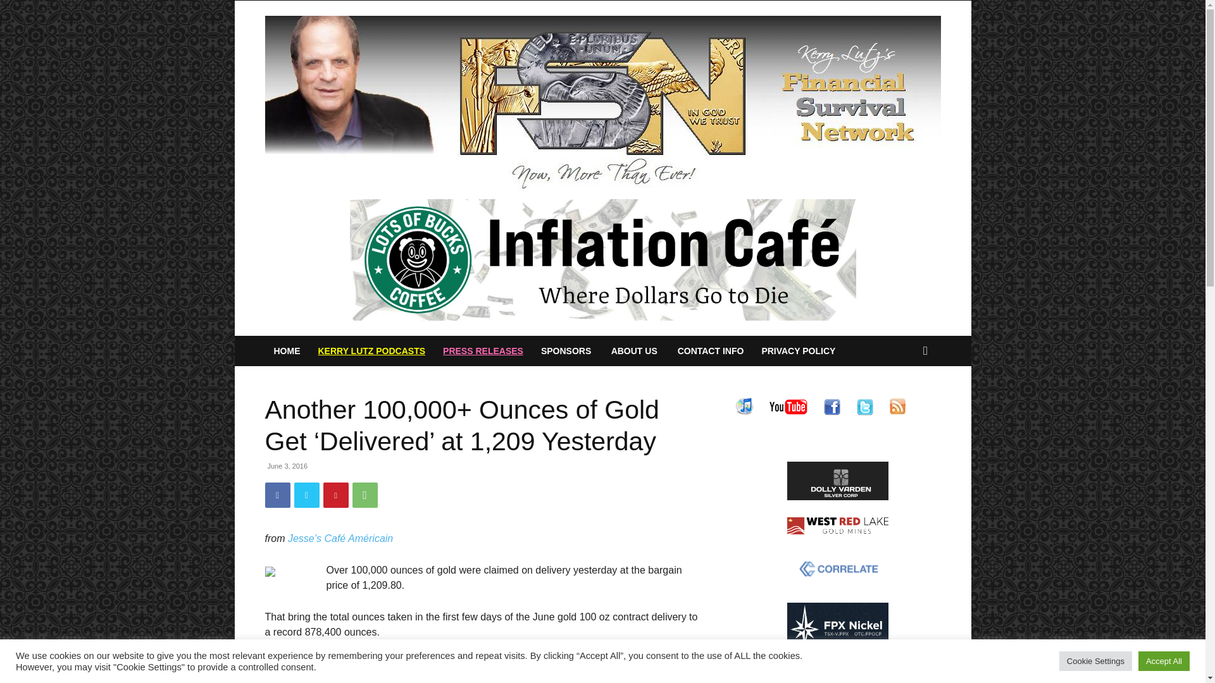  What do you see at coordinates (364, 495) in the screenshot?
I see `WhatsApp` at bounding box center [364, 495].